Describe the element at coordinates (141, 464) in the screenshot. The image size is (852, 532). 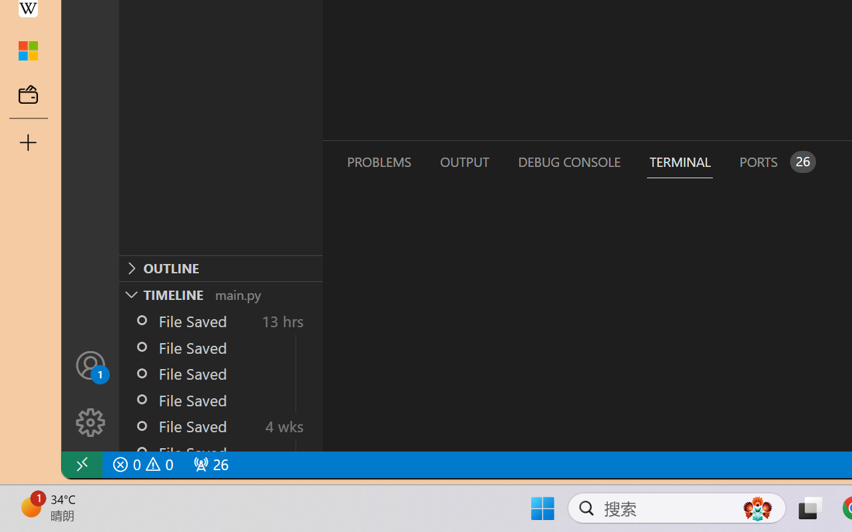
I see `No Problems` at that location.